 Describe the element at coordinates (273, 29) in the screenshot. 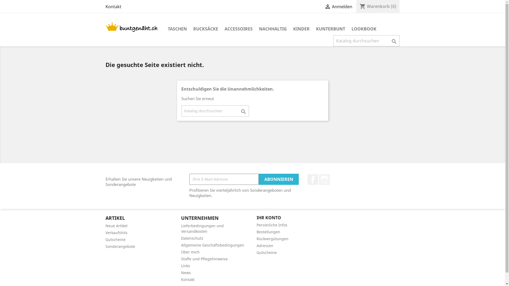

I see `NACHHALTIG` at that location.